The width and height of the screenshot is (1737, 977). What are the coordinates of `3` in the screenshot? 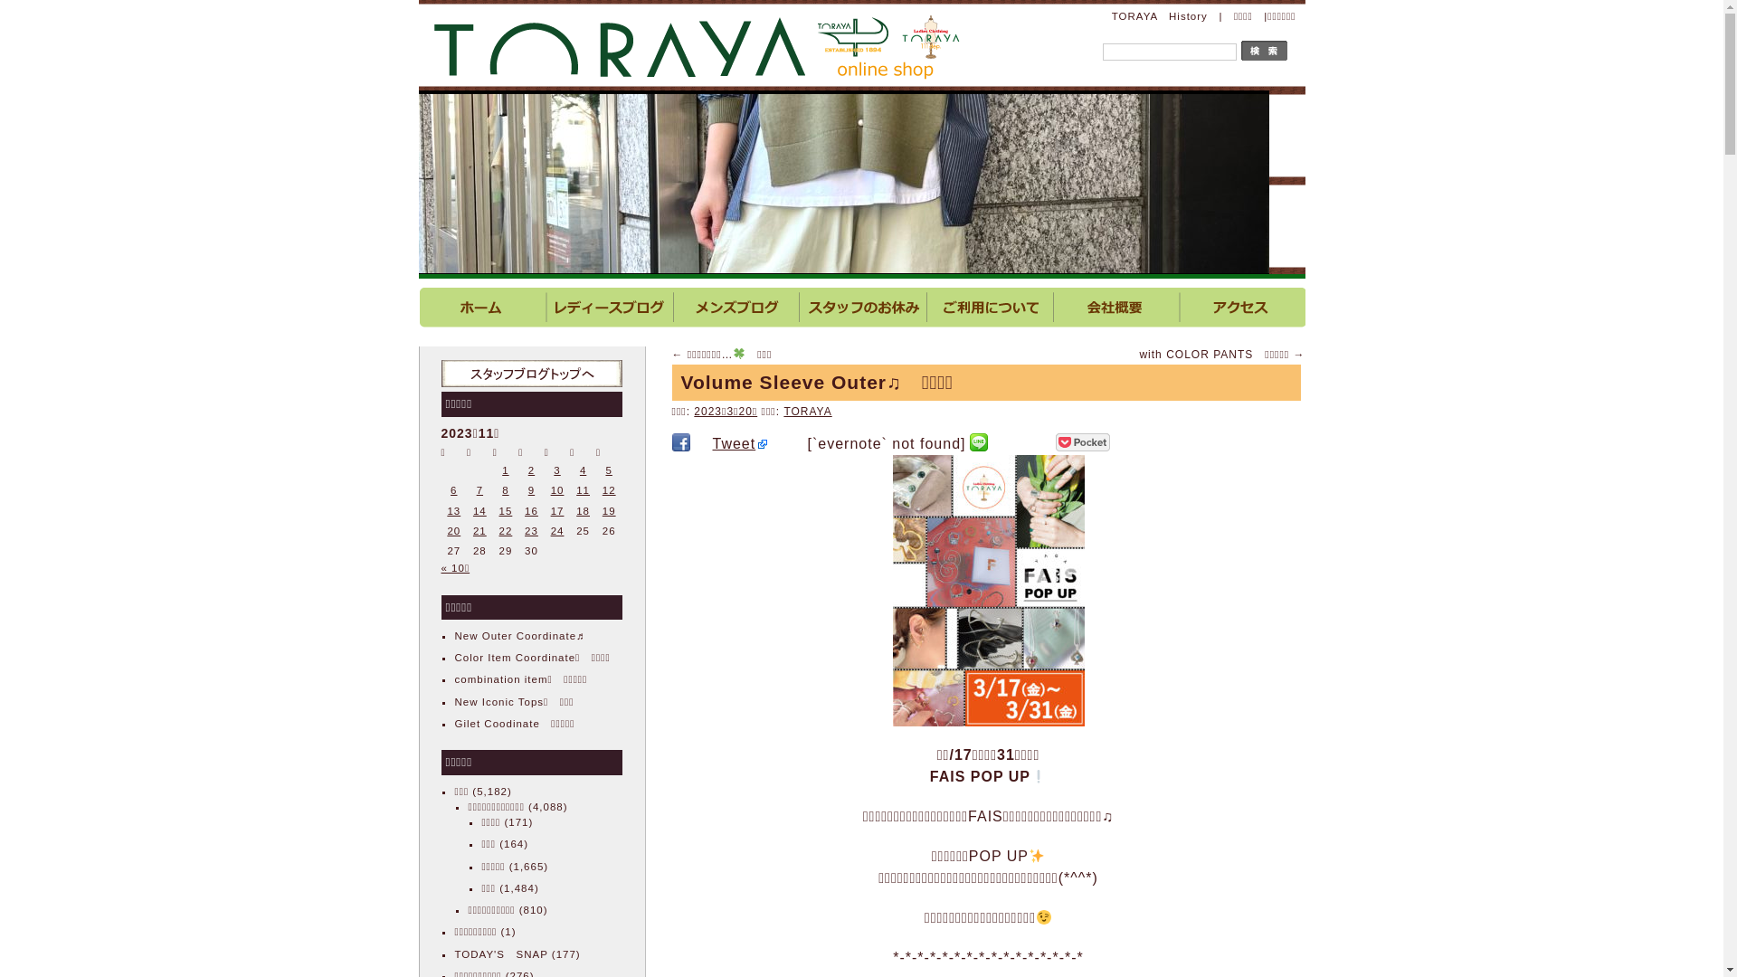 It's located at (557, 470).